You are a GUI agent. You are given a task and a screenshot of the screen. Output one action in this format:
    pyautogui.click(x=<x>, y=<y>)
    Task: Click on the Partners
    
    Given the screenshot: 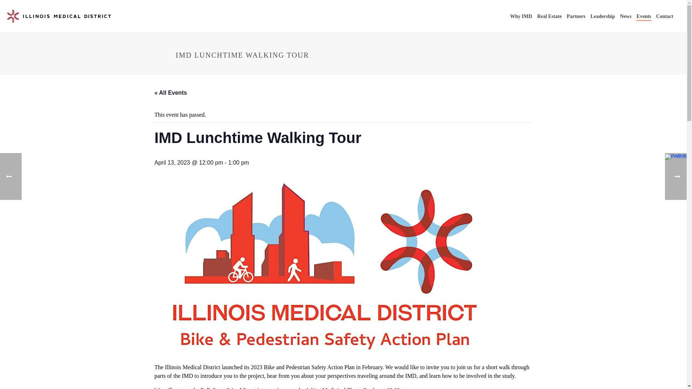 What is the action you would take?
    pyautogui.click(x=576, y=17)
    